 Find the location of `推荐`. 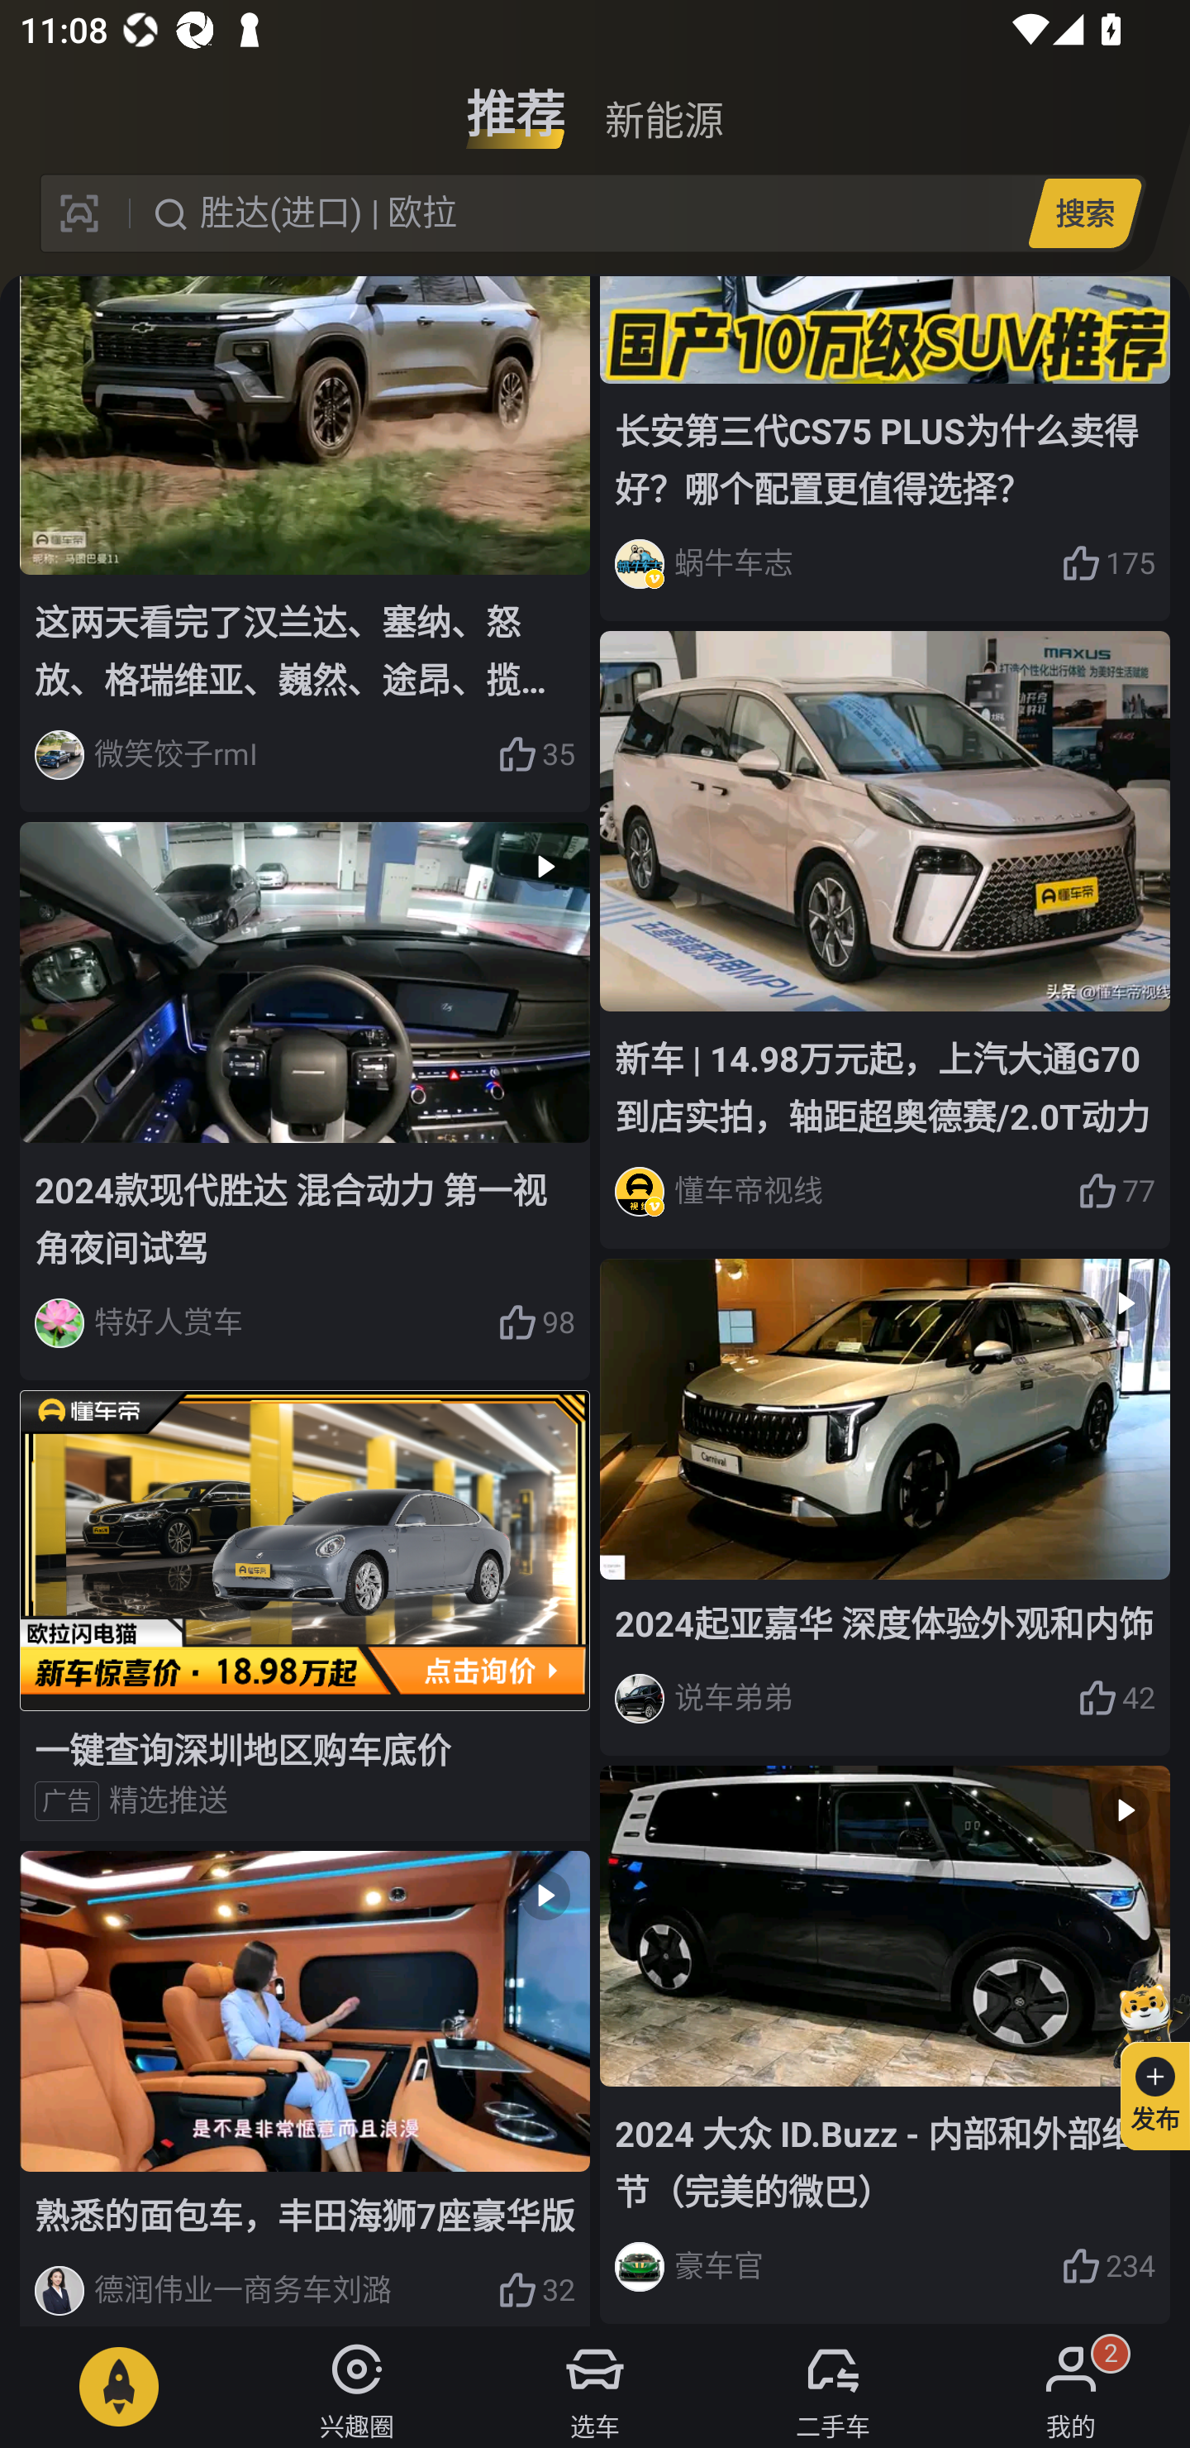

推荐 is located at coordinates (516, 103).